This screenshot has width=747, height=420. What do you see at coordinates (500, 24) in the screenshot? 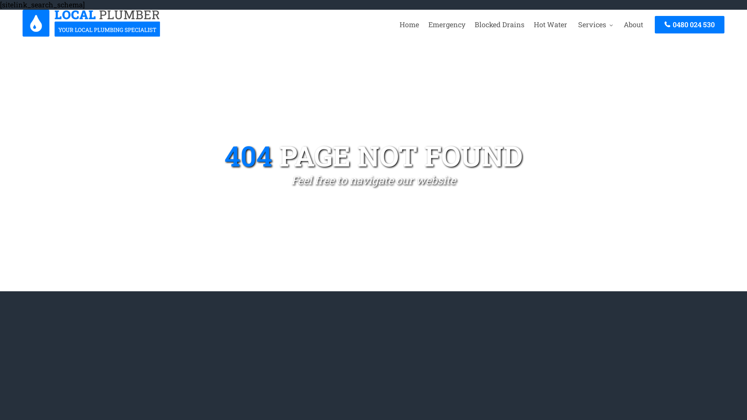
I see `Blocked Drains` at bounding box center [500, 24].